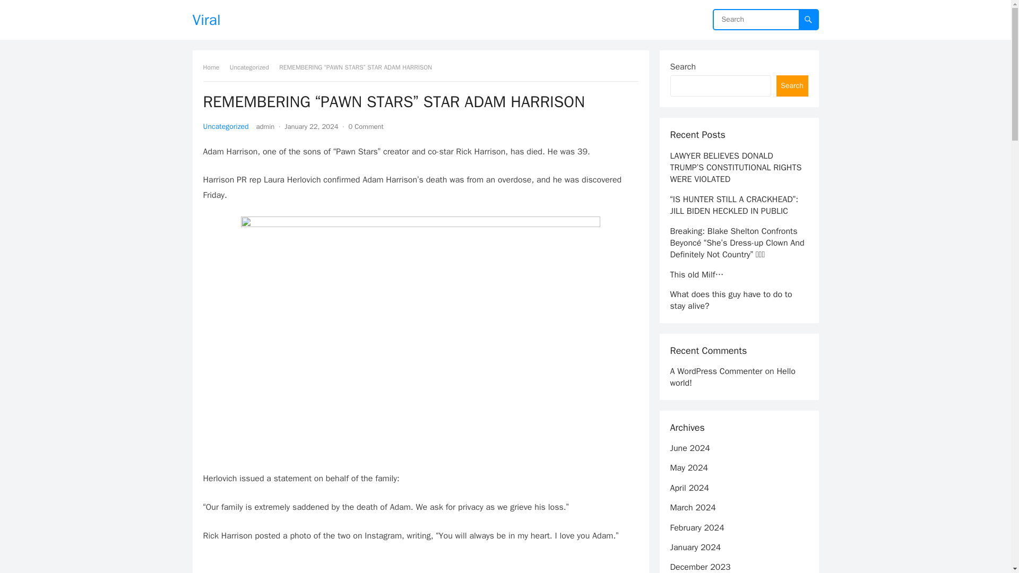  I want to click on Search, so click(792, 86).